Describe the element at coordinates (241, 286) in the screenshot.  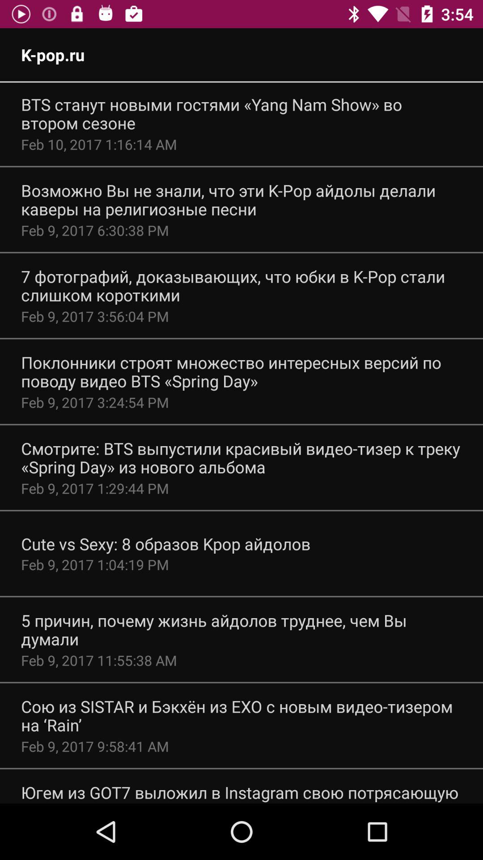
I see `tap icon above the feb 9 2017 item` at that location.